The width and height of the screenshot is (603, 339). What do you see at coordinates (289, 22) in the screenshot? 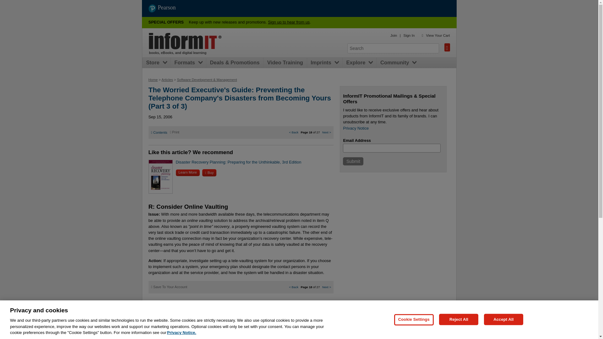
I see `Sign up to hear from us` at bounding box center [289, 22].